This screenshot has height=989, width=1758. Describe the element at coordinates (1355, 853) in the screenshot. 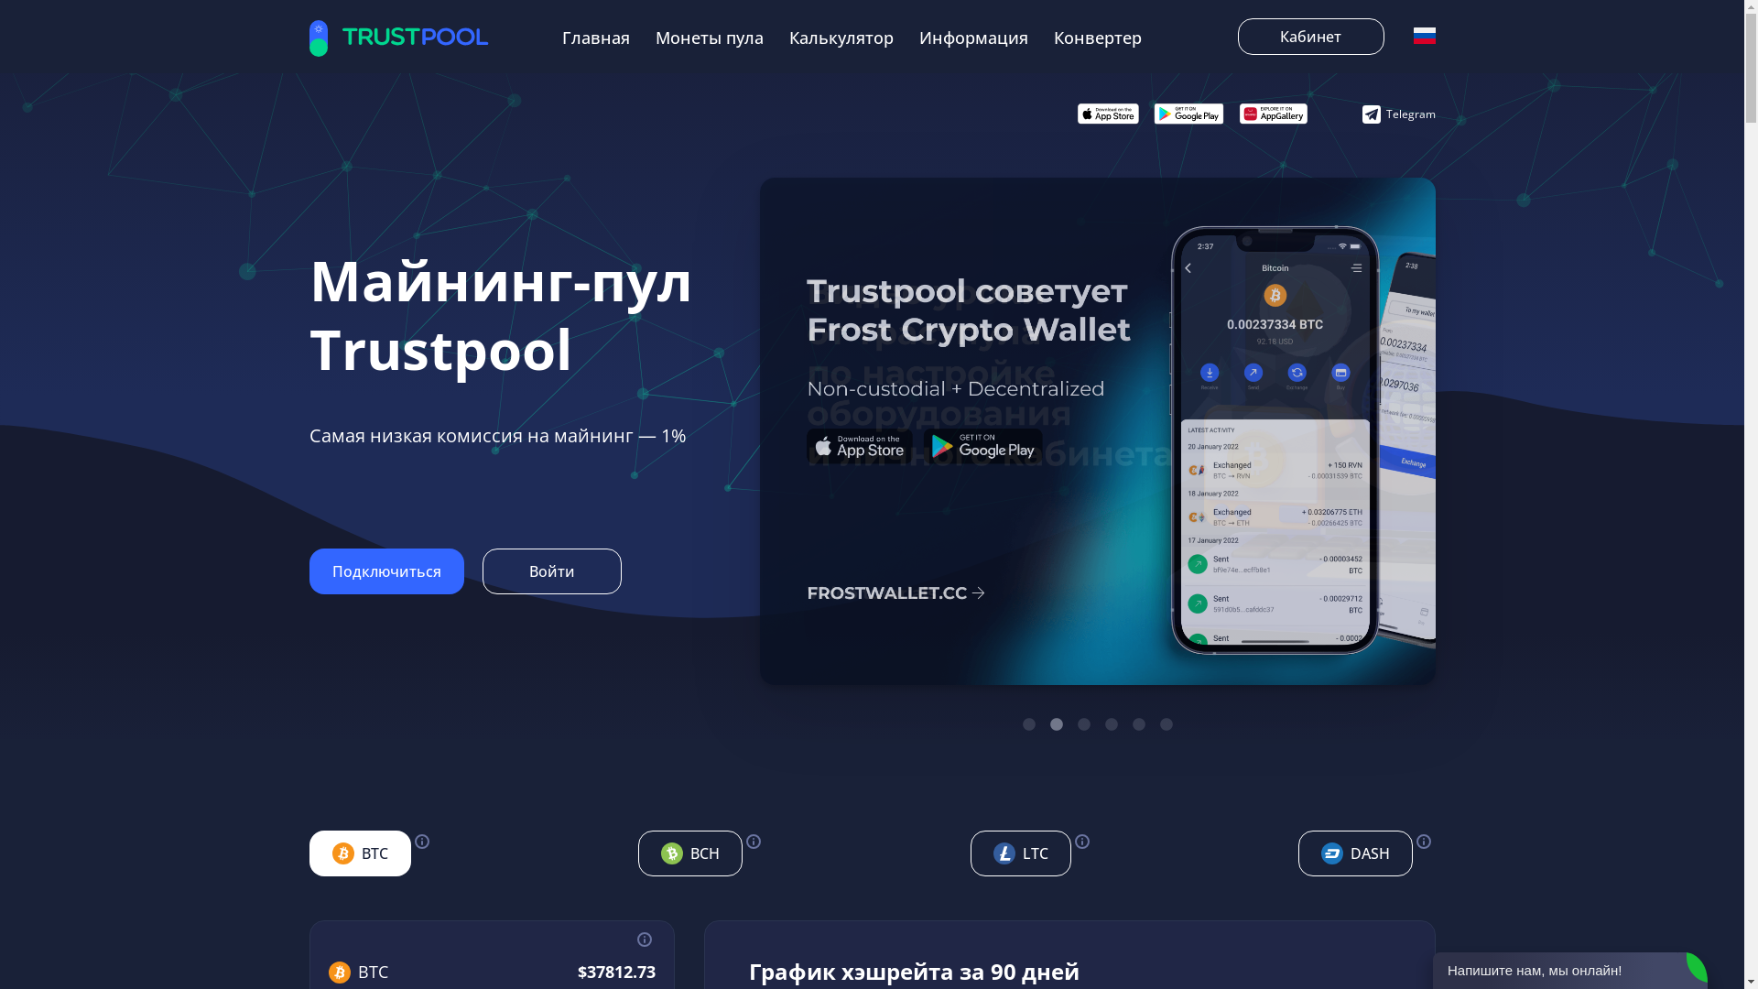

I see `DASH` at that location.